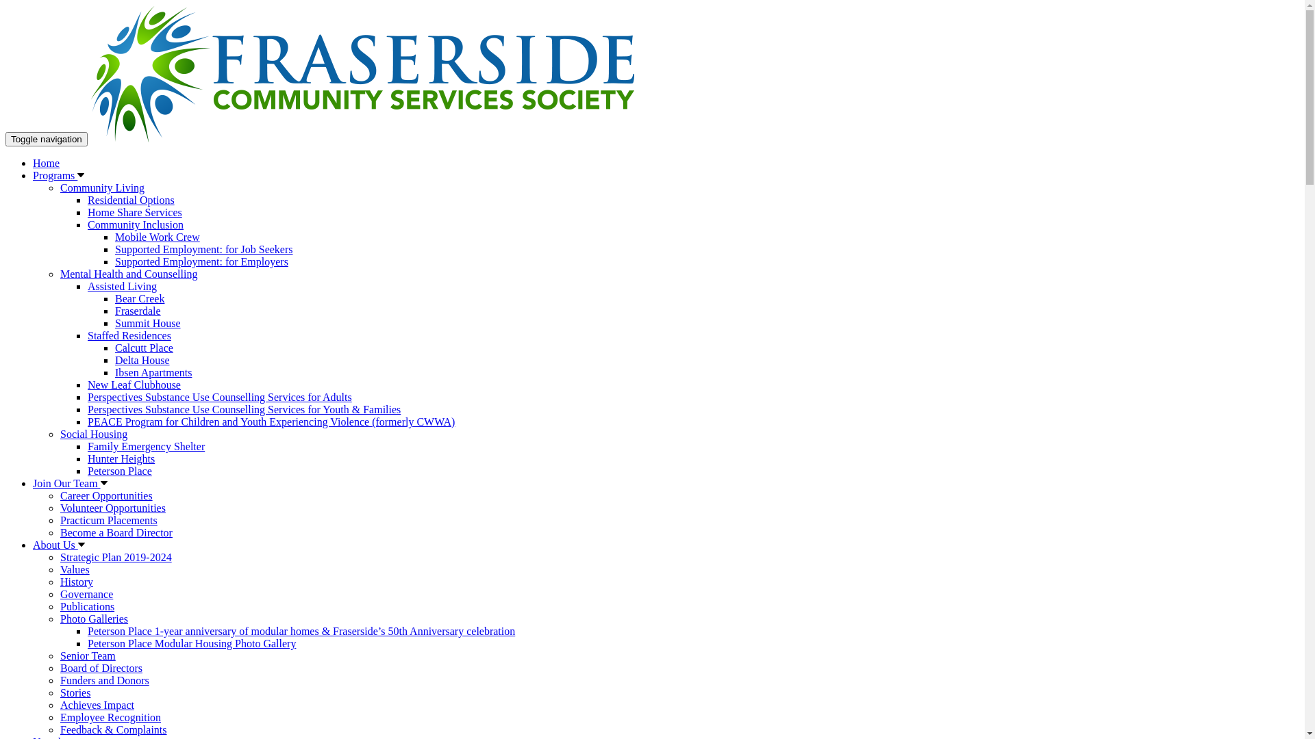 The image size is (1315, 739). Describe the element at coordinates (67, 483) in the screenshot. I see `Join Our Team` at that location.